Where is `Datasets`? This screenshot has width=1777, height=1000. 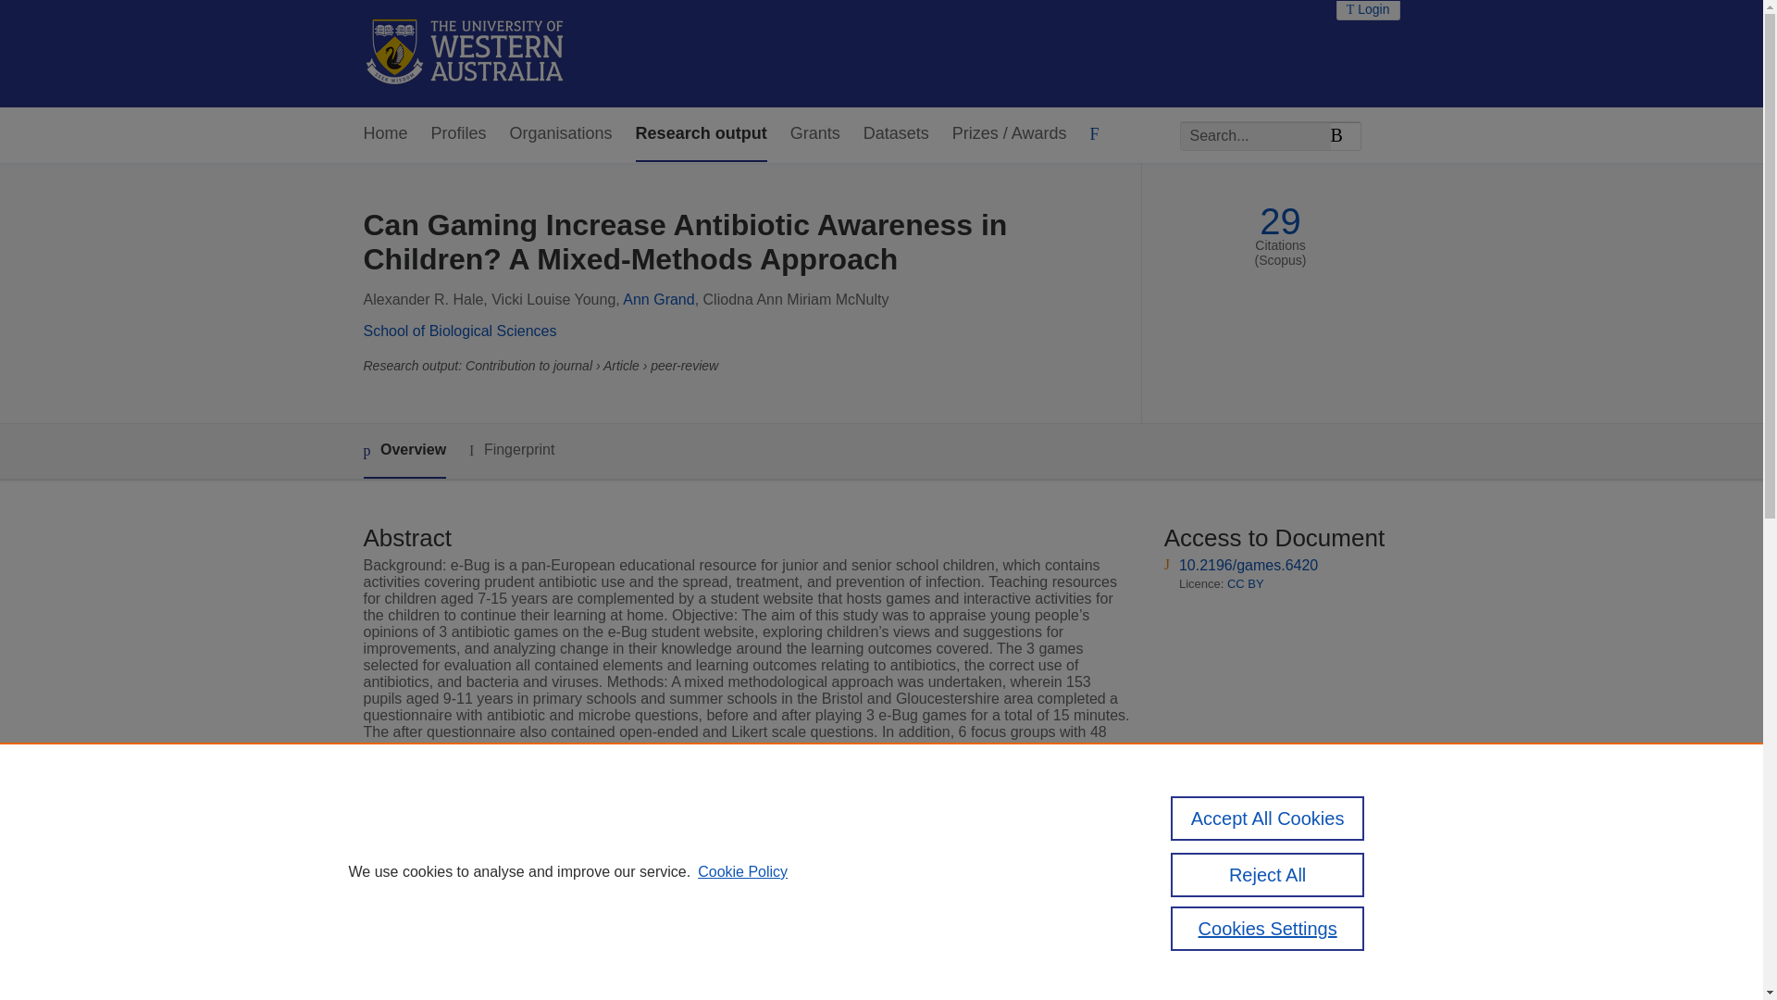 Datasets is located at coordinates (896, 133).